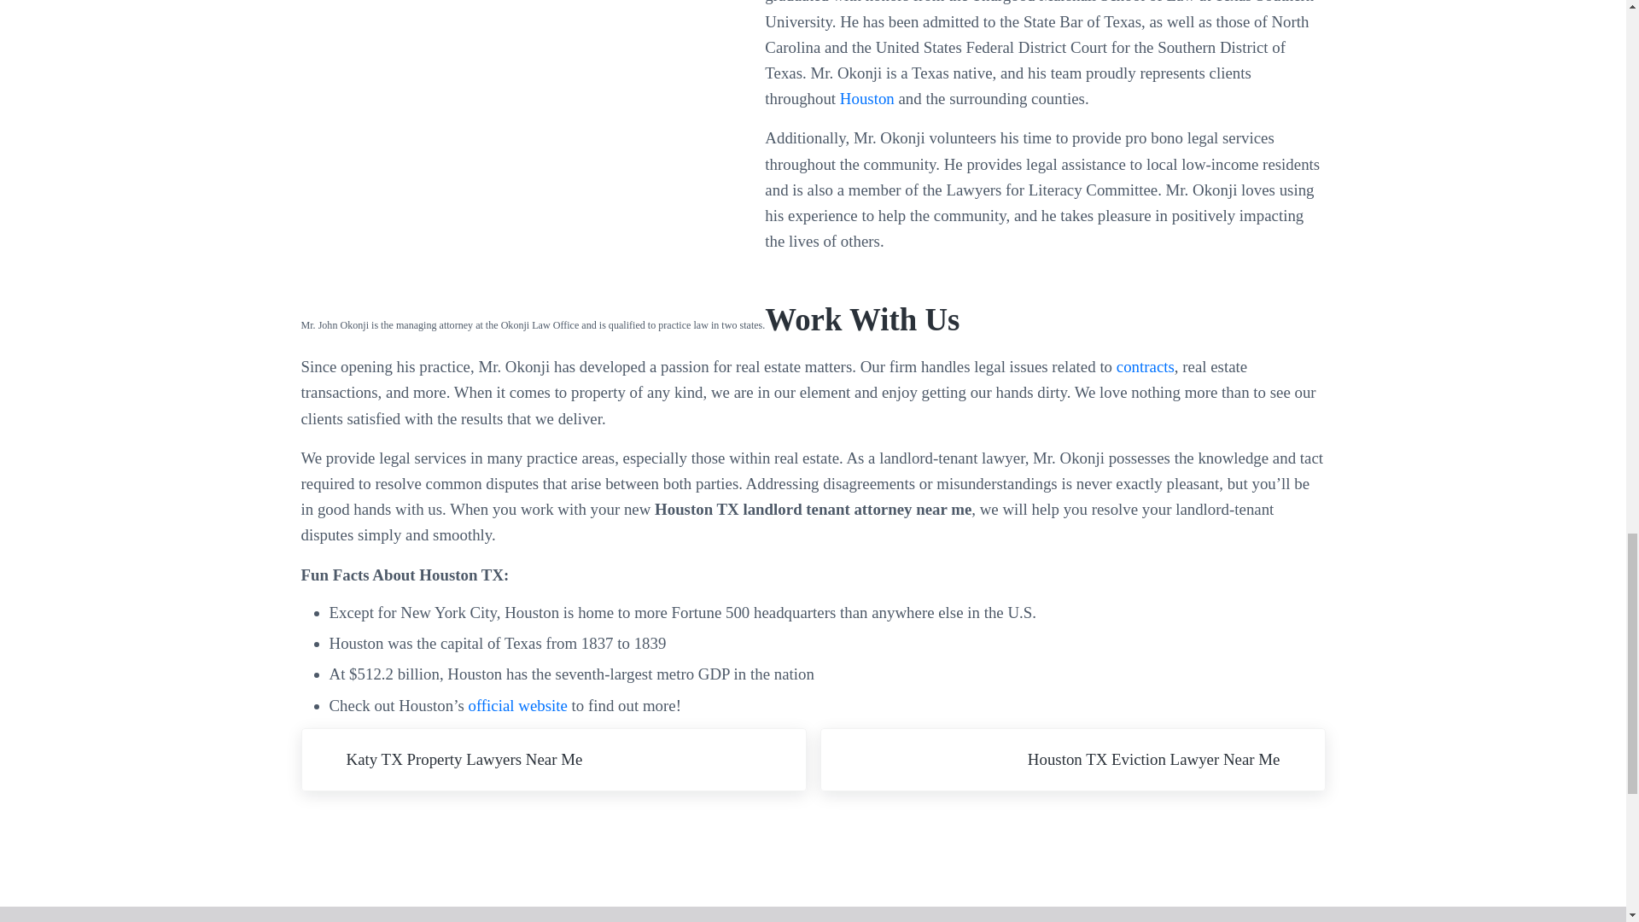 This screenshot has width=1639, height=922. Describe the element at coordinates (517, 705) in the screenshot. I see `official website` at that location.